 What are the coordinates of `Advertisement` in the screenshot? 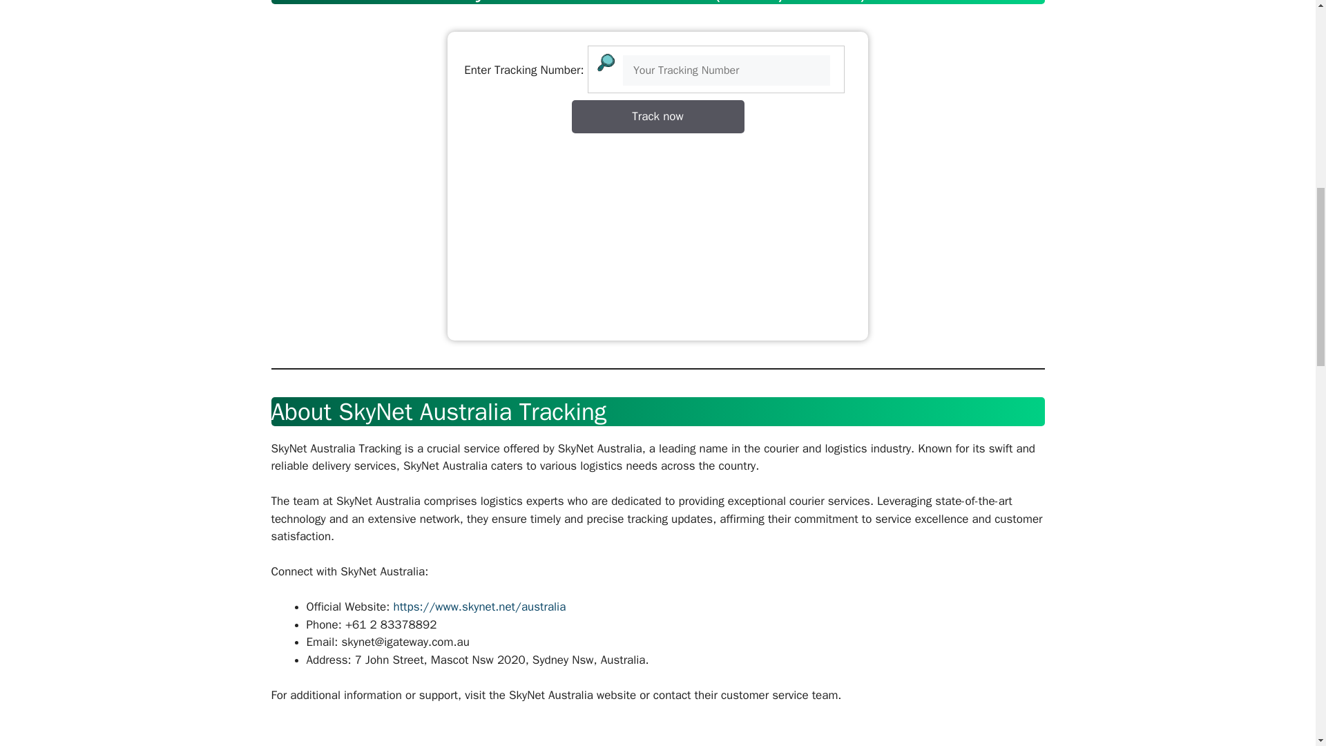 It's located at (657, 230).